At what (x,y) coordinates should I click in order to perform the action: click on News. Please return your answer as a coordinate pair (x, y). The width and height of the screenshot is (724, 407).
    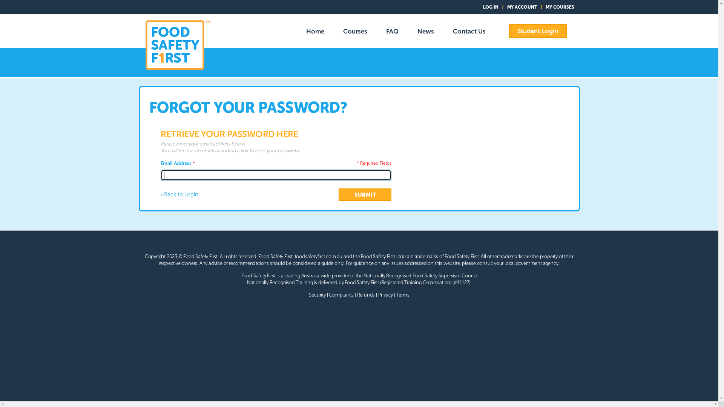
    Looking at the image, I should click on (426, 31).